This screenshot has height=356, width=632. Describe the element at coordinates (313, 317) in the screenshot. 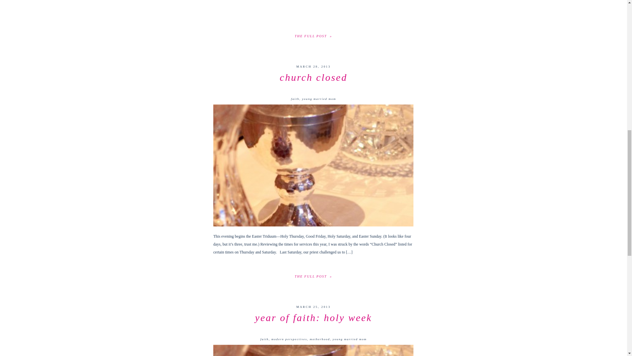

I see `year of faith: holy week` at that location.